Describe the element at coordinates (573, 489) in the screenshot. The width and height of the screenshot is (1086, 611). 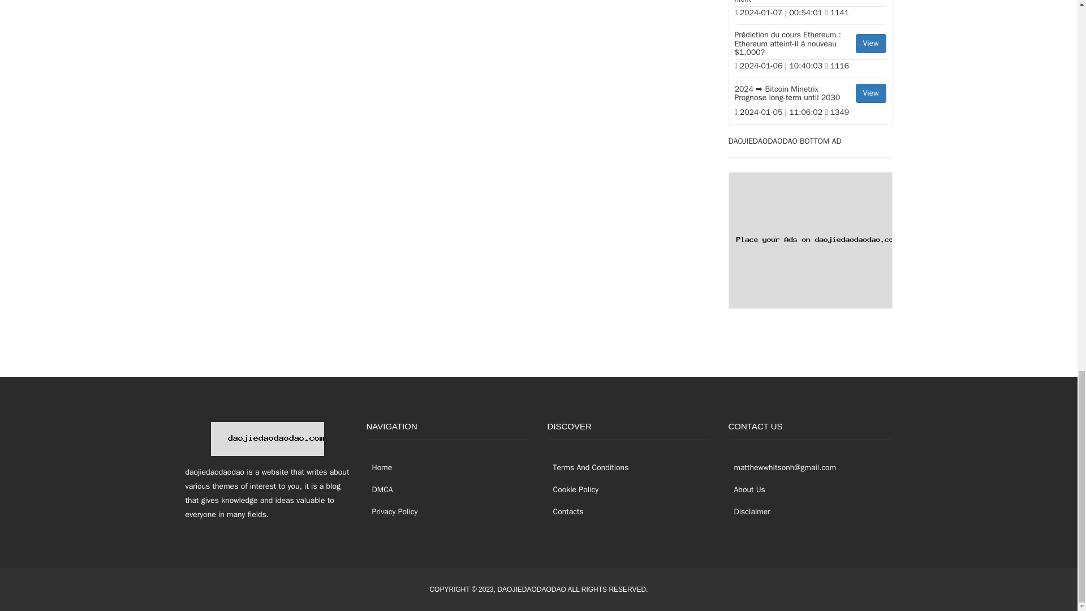
I see `Cookie Policy` at that location.